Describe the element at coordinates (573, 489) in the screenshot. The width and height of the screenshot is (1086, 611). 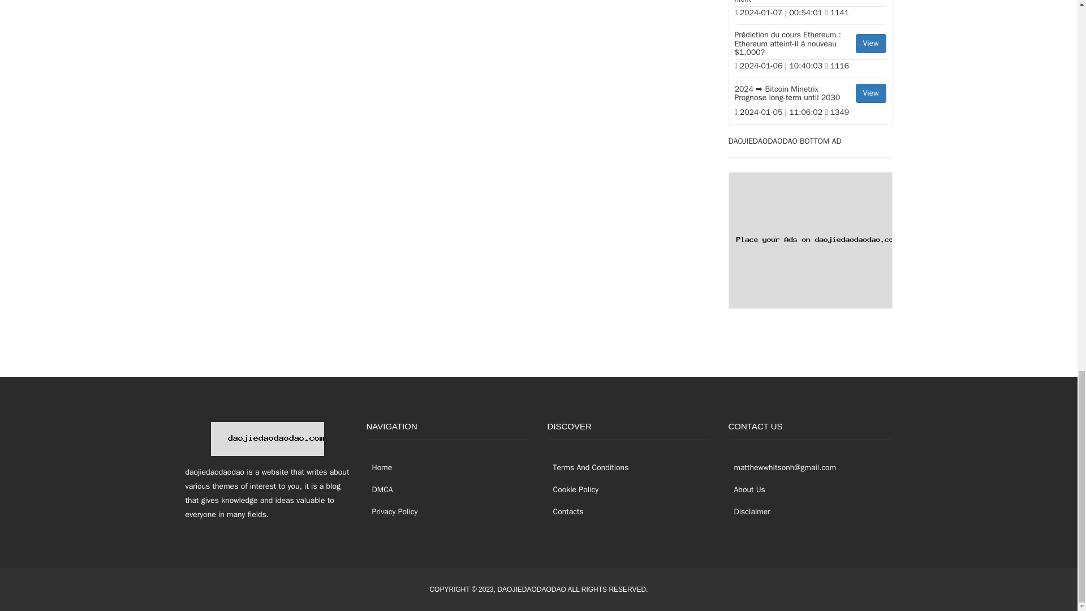
I see `Cookie Policy` at that location.